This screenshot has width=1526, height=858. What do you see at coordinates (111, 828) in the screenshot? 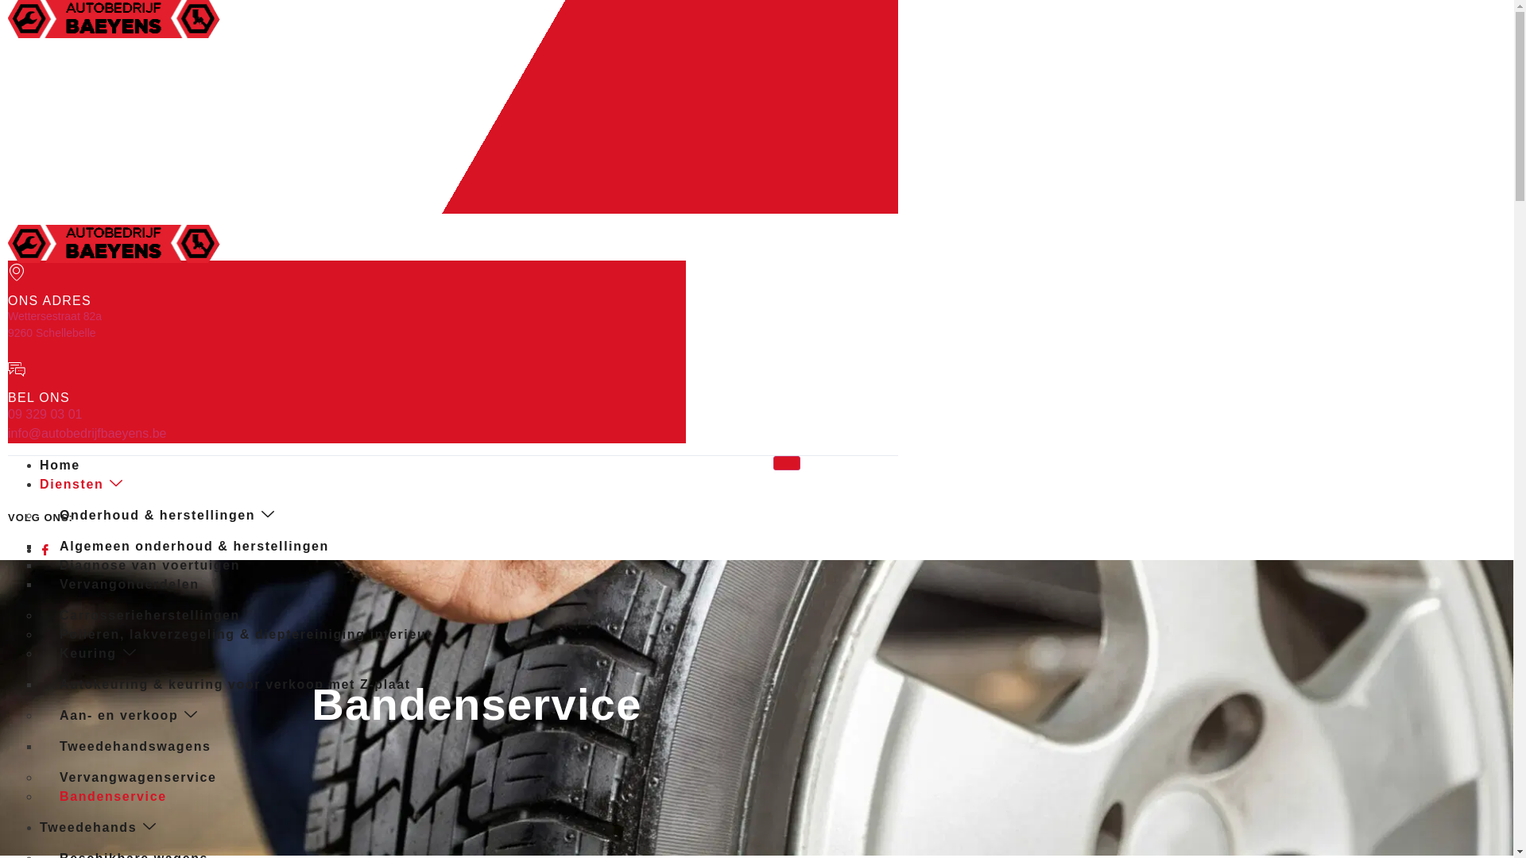
I see `Tweedehands` at bounding box center [111, 828].